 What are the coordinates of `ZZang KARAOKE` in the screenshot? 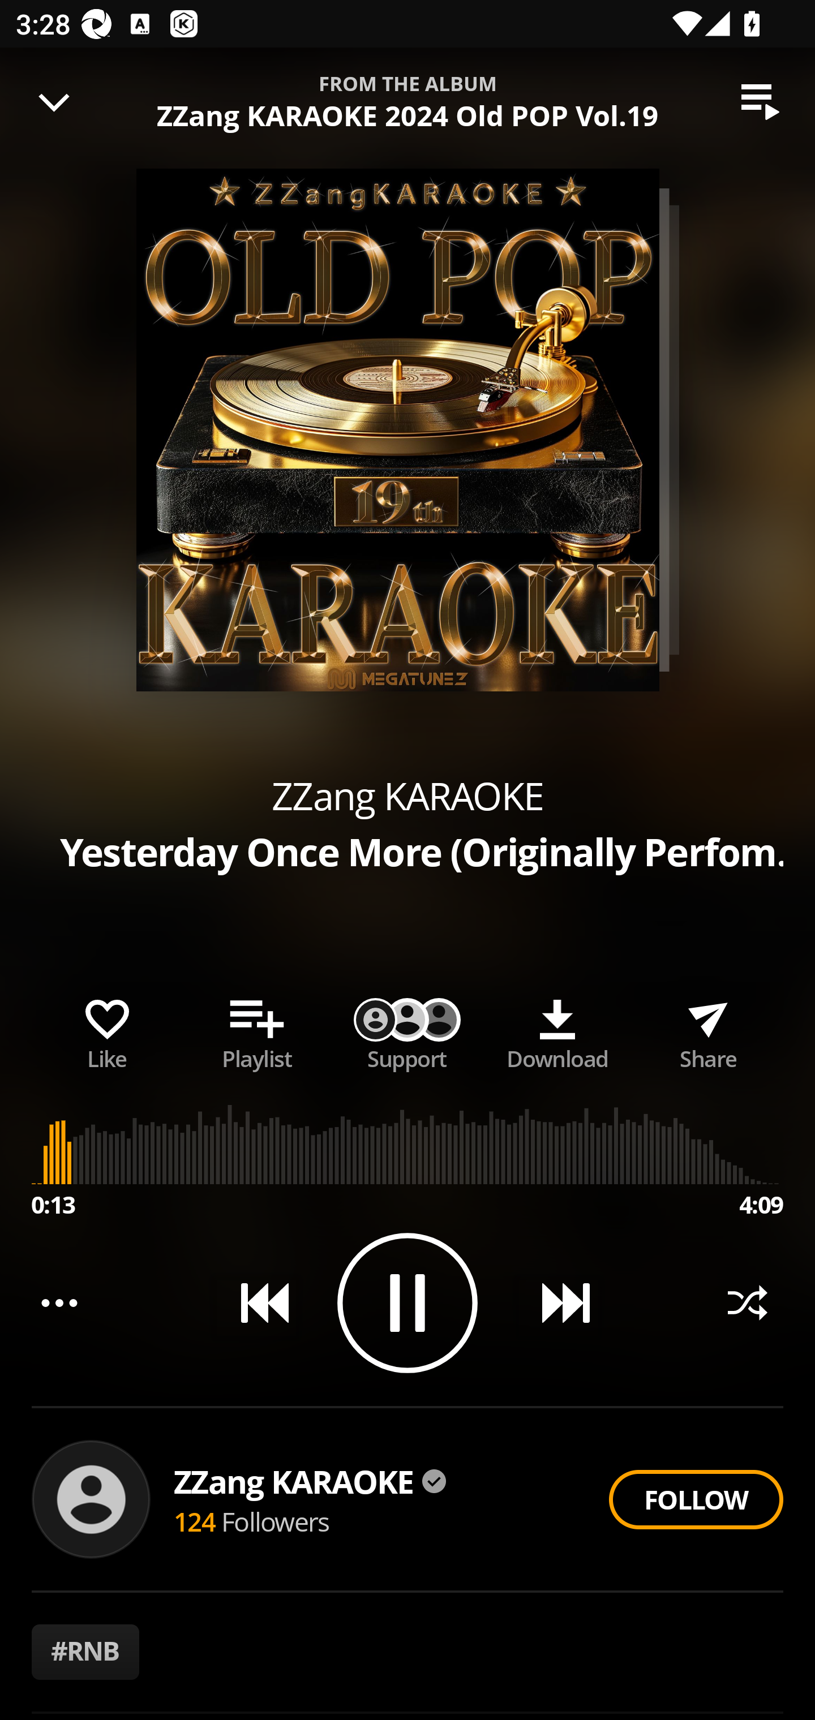 It's located at (310, 1481).